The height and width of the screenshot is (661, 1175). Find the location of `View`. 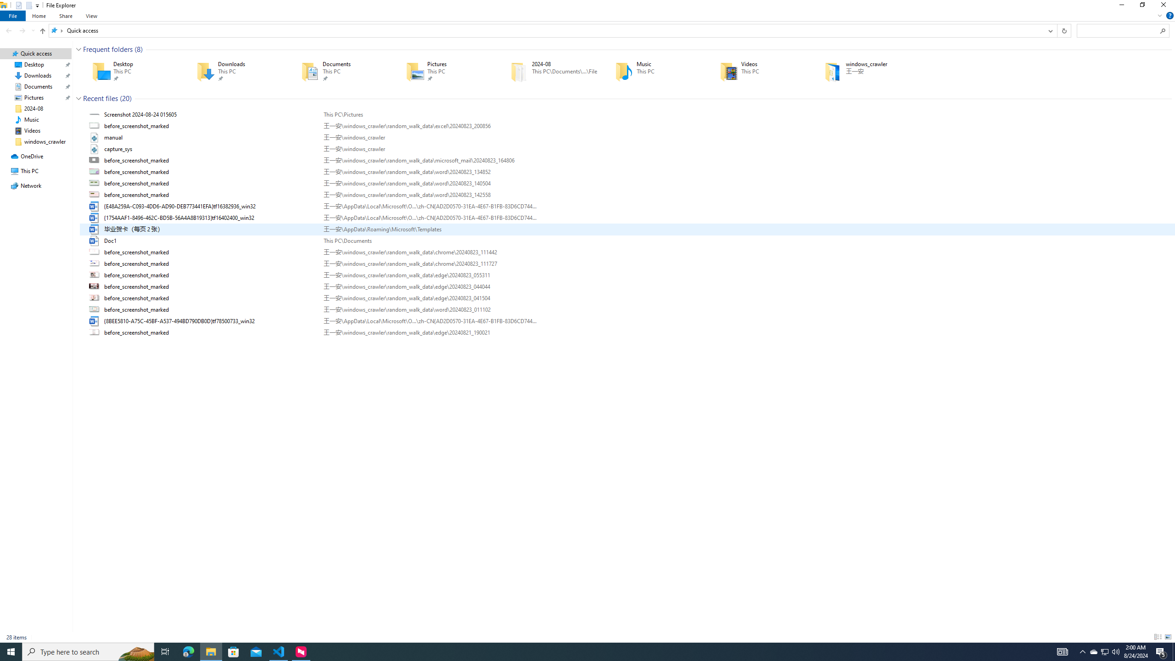

View is located at coordinates (92, 16).